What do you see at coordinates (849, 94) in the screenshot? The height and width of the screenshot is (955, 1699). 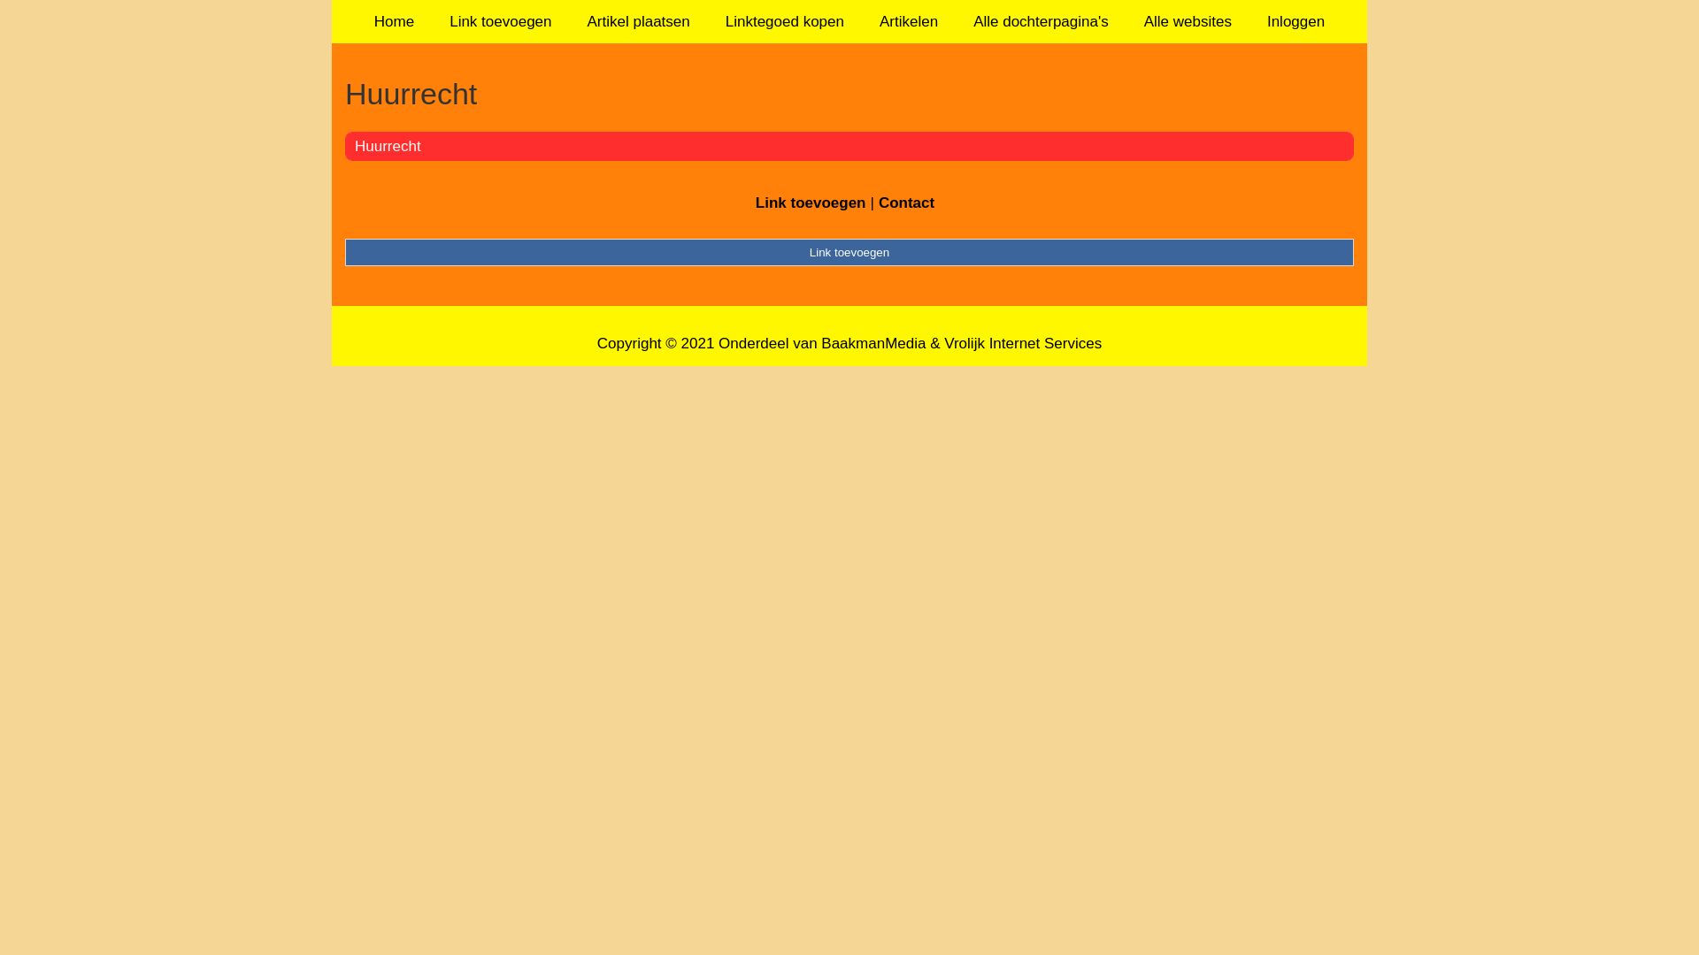 I see `Huurrecht` at bounding box center [849, 94].